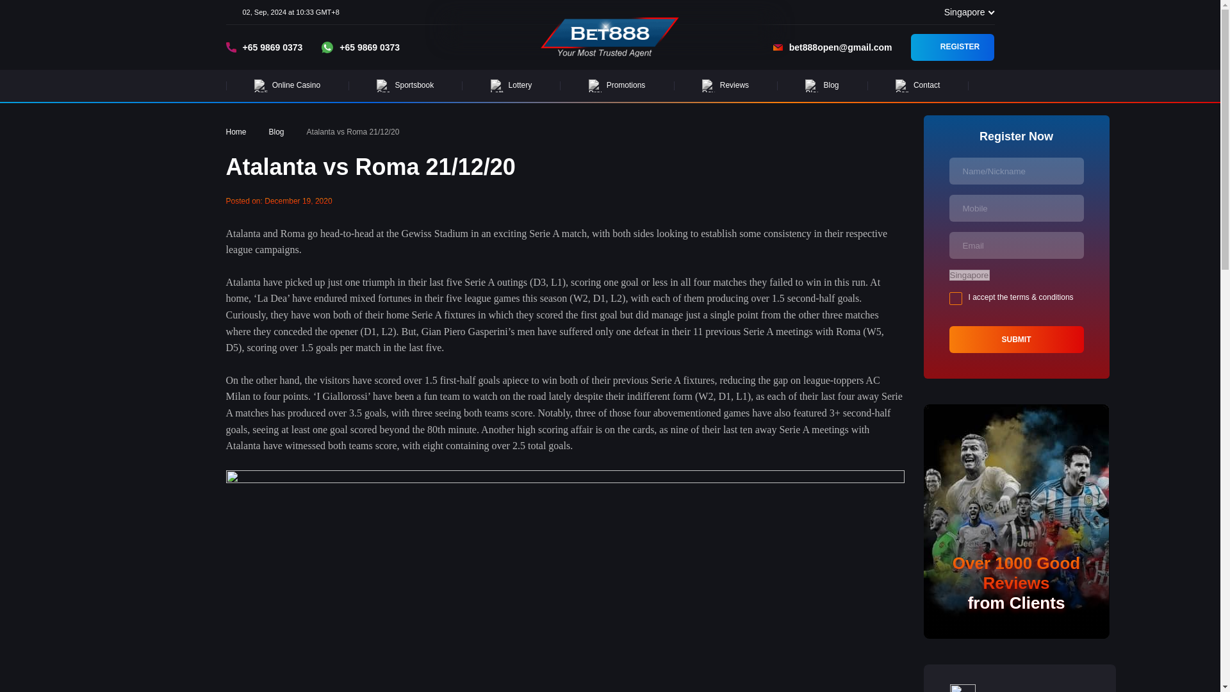 Image resolution: width=1230 pixels, height=692 pixels. I want to click on Sportsbook, so click(405, 86).